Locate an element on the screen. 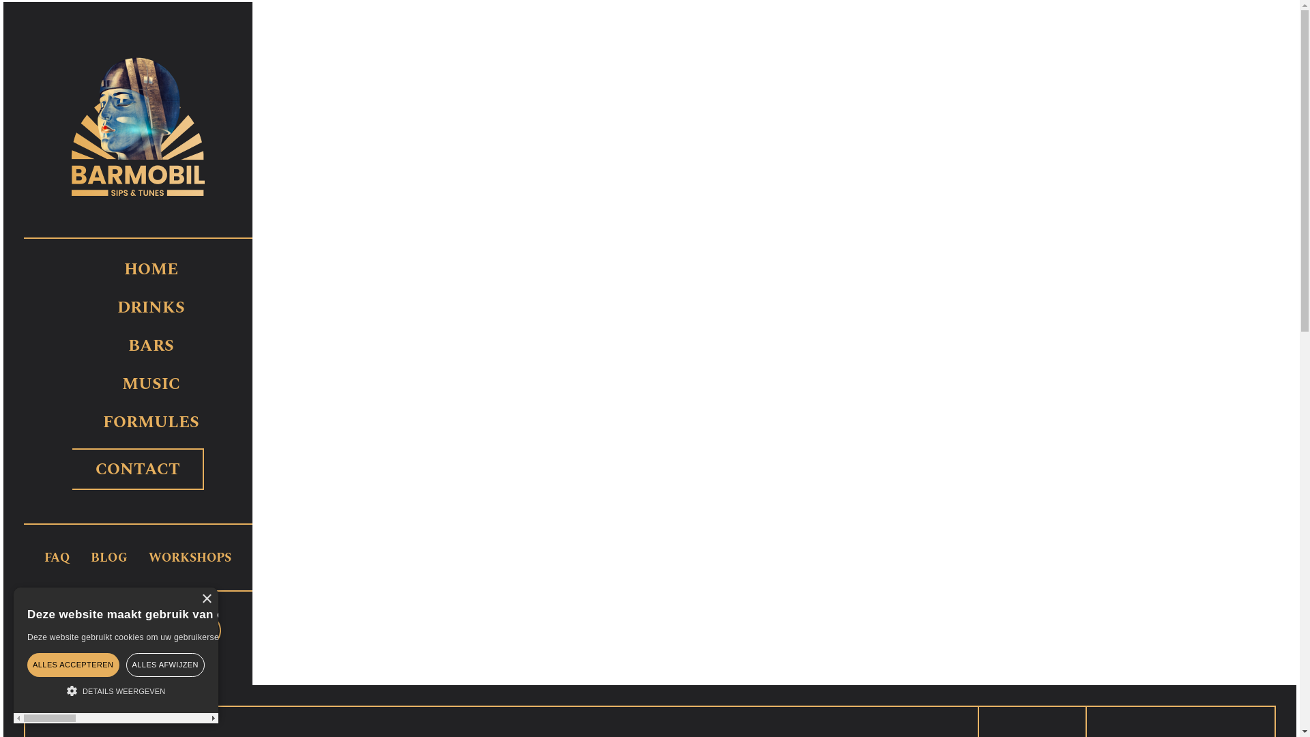 This screenshot has width=1310, height=737. FORMULES is located at coordinates (151, 422).